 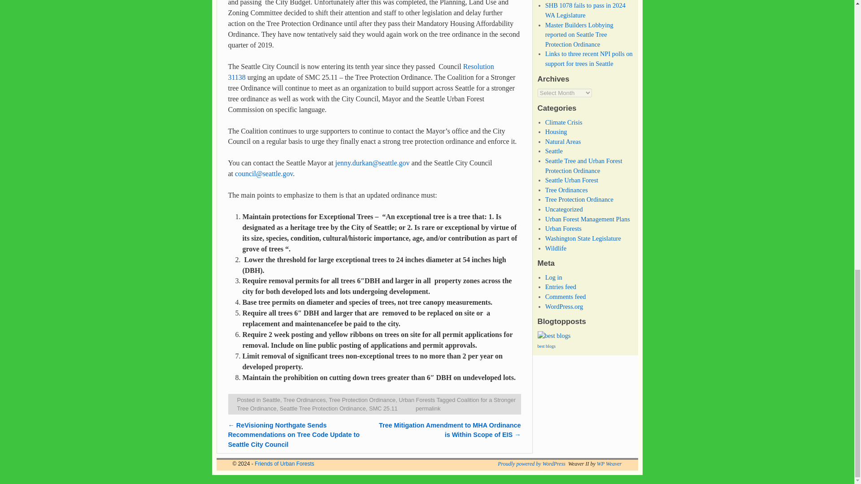 I want to click on Resolution 31138, so click(x=361, y=72).